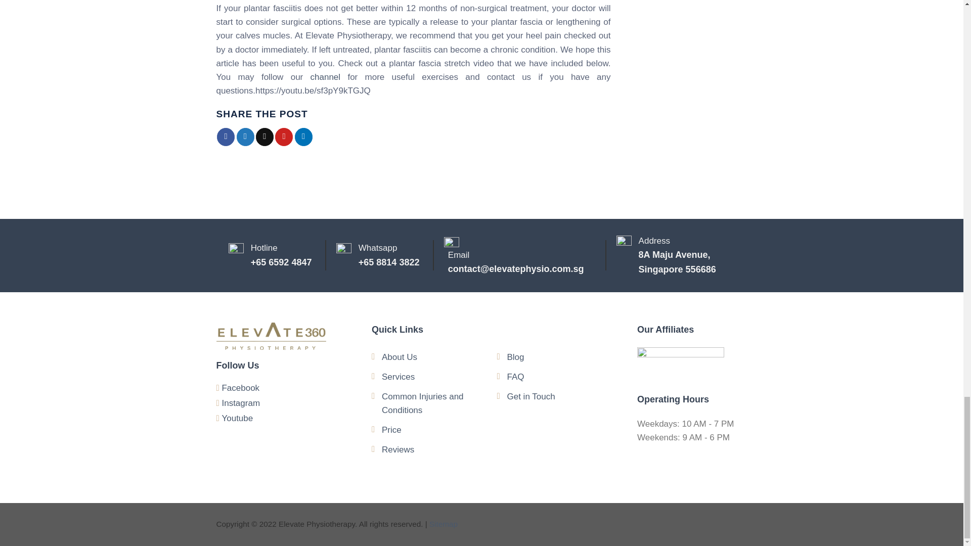 This screenshot has height=546, width=971. I want to click on channel, so click(326, 77).